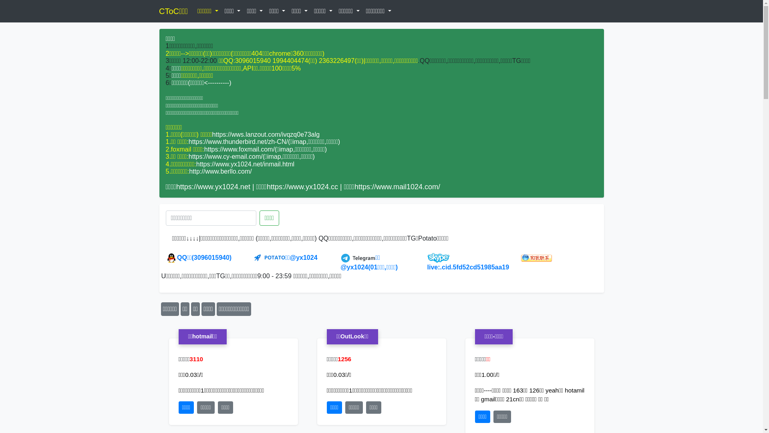 The width and height of the screenshot is (769, 433). I want to click on  , so click(173, 11).